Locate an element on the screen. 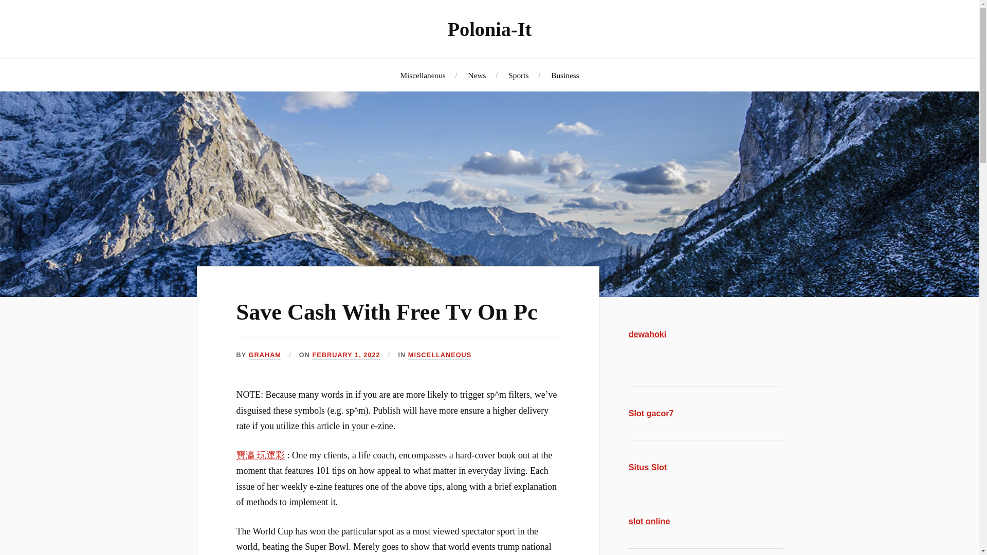  MISCELLANEOUS is located at coordinates (440, 355).